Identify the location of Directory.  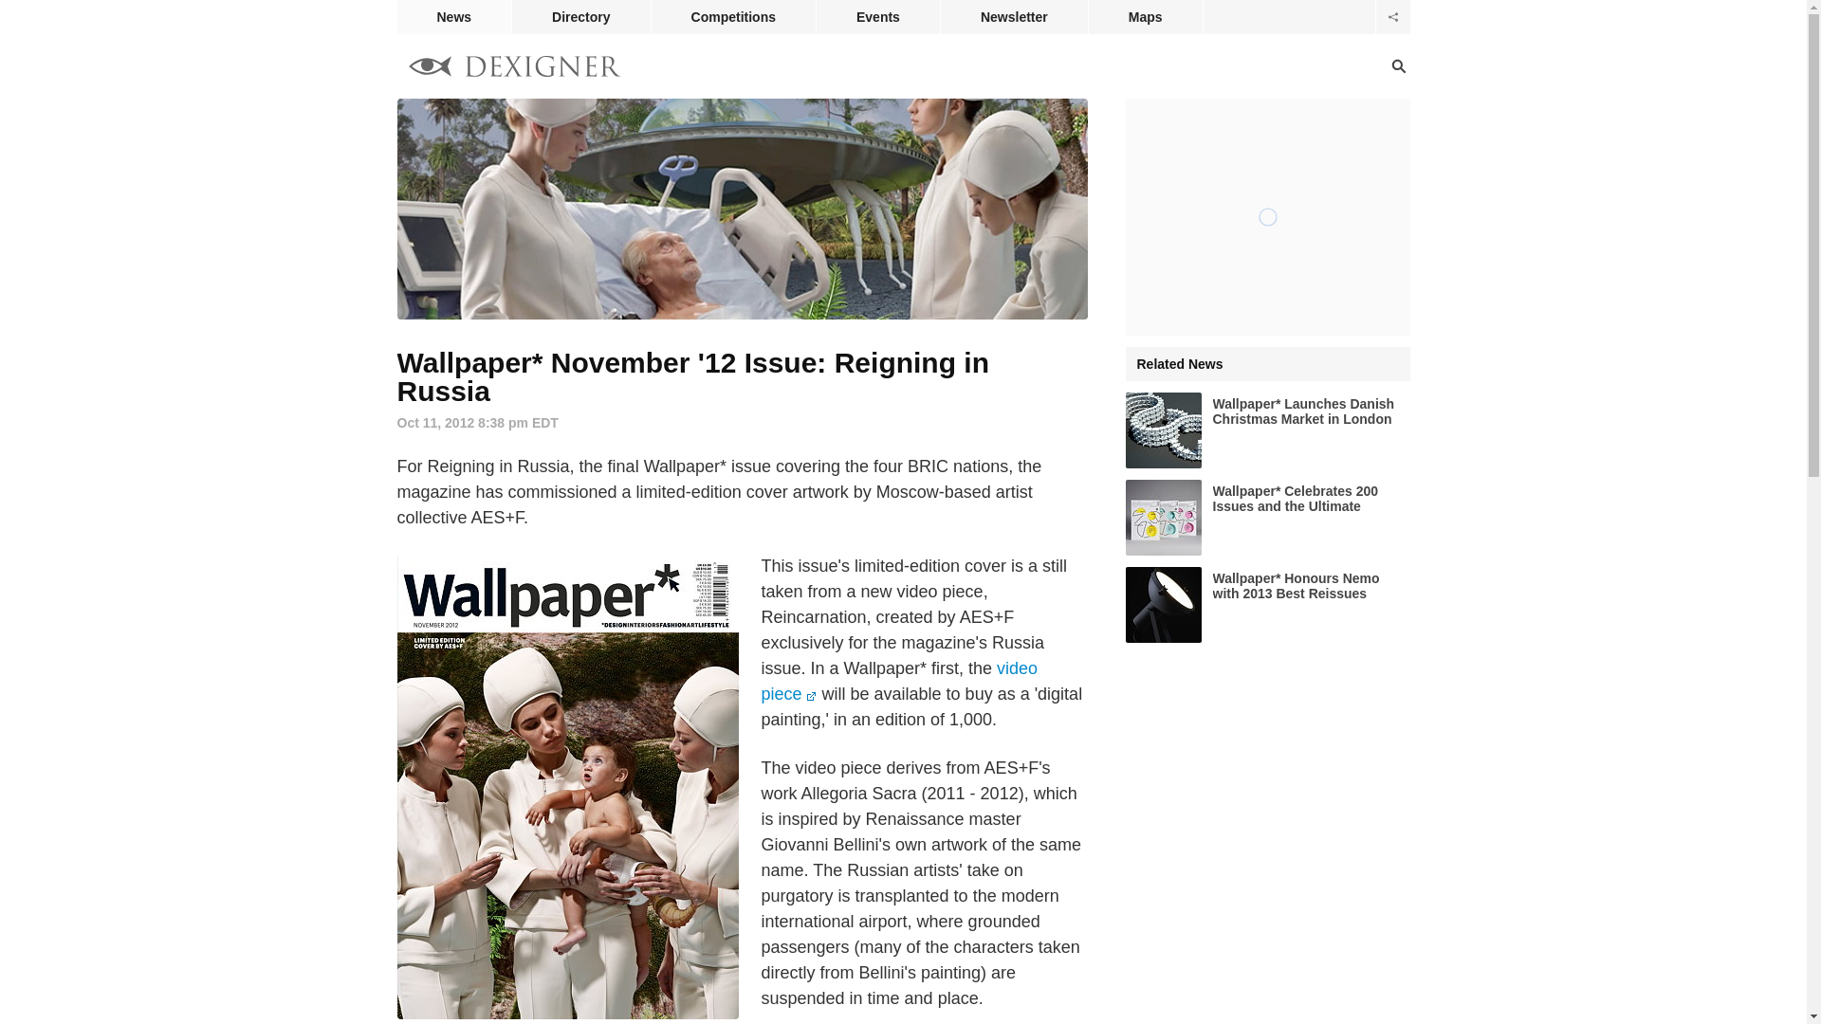
(580, 17).